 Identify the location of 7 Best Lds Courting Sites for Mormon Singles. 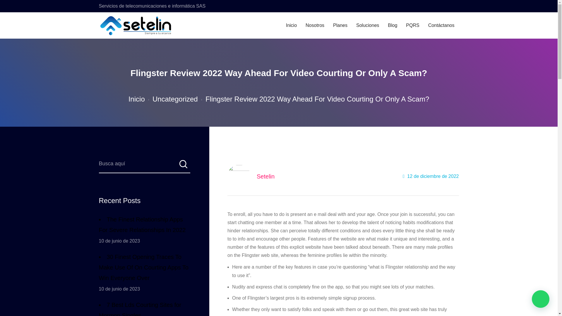
(145, 308).